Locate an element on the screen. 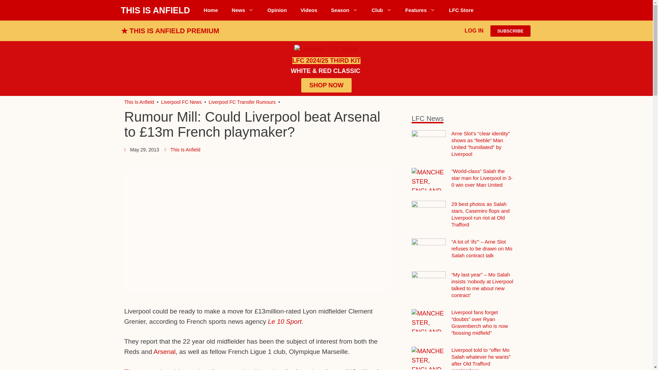 This screenshot has height=370, width=658. Go to the Liverpool FC News category archives. is located at coordinates (181, 102).